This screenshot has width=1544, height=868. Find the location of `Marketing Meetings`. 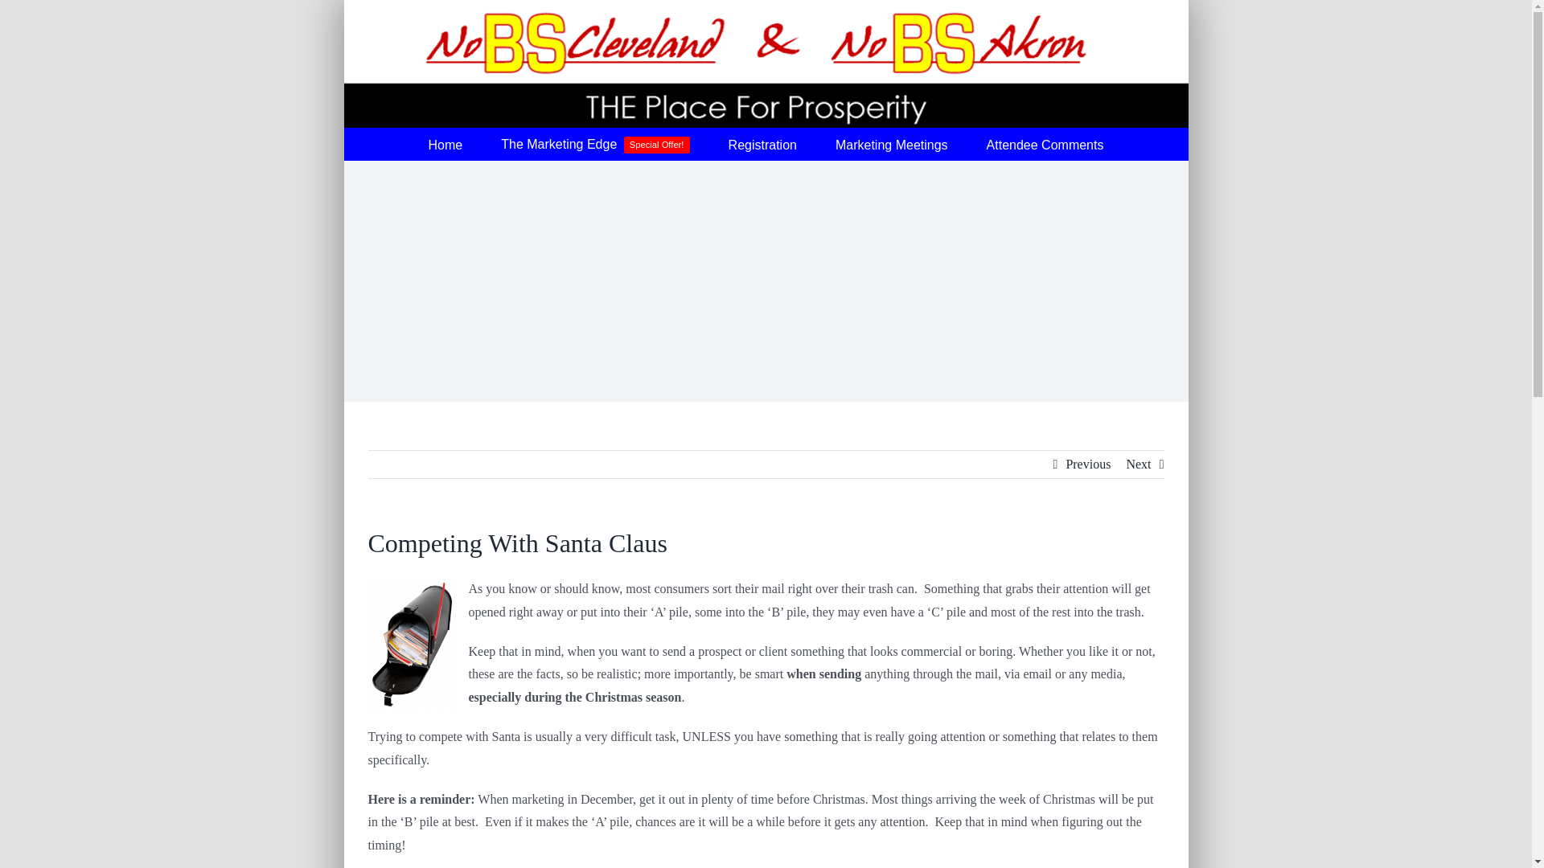

Marketing Meetings is located at coordinates (1137, 465).